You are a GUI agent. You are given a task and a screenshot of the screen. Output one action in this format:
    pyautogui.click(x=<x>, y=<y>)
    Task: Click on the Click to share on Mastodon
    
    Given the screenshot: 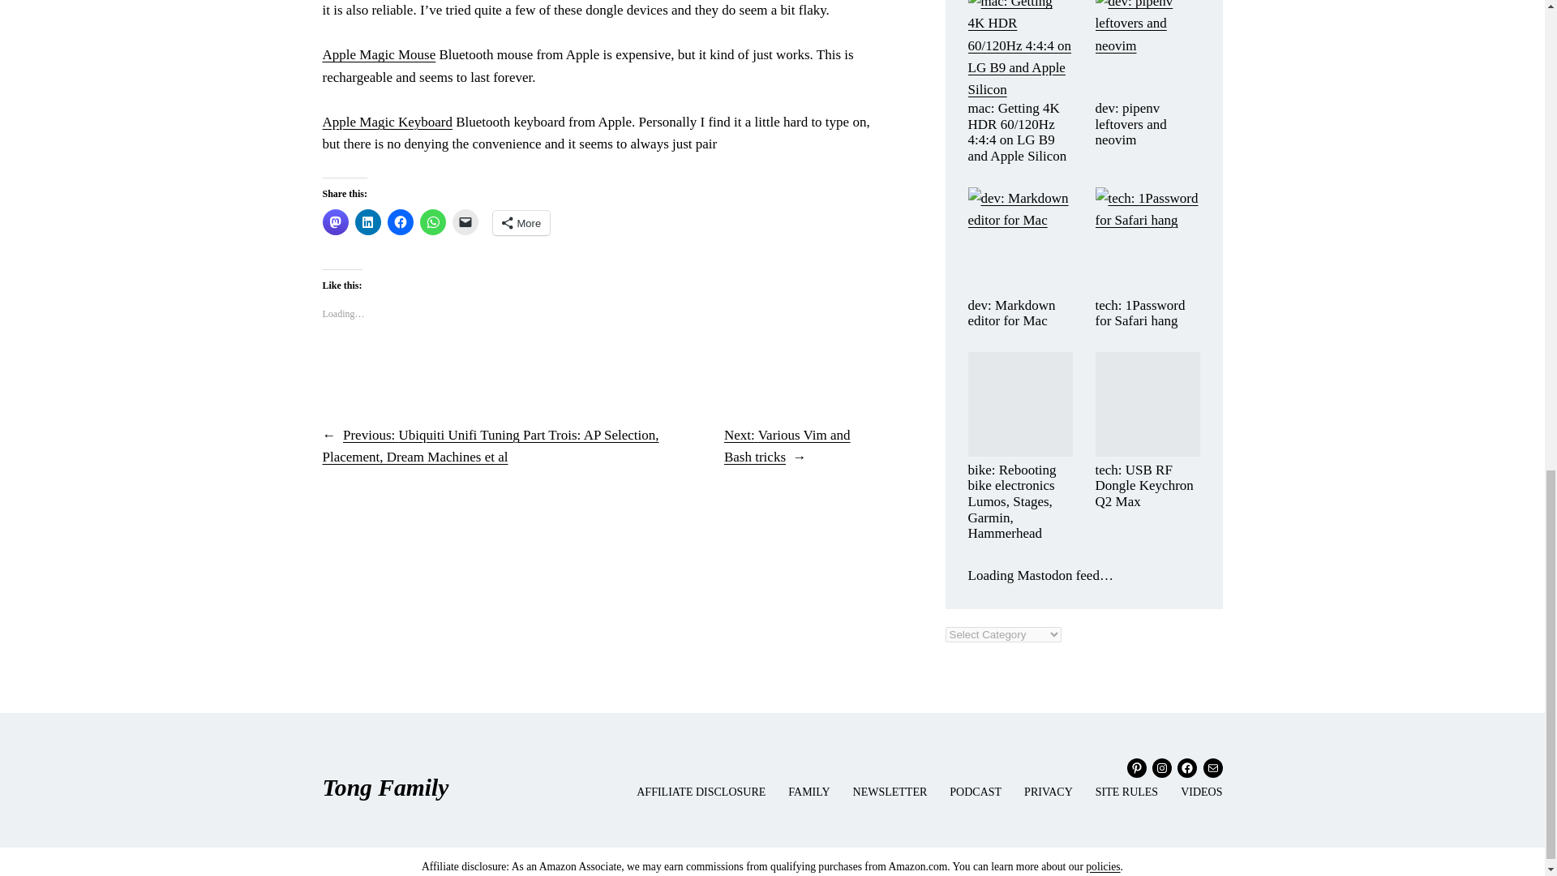 What is the action you would take?
    pyautogui.click(x=336, y=222)
    